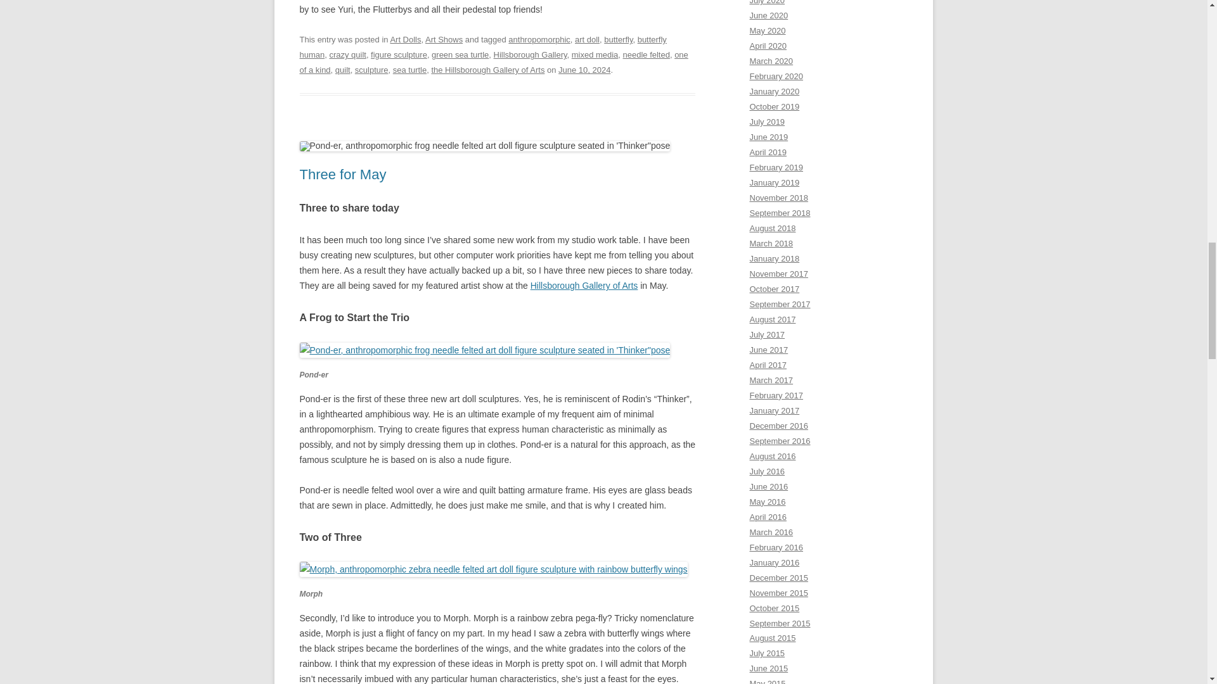 This screenshot has height=684, width=1217. I want to click on figure sculpture, so click(399, 54).